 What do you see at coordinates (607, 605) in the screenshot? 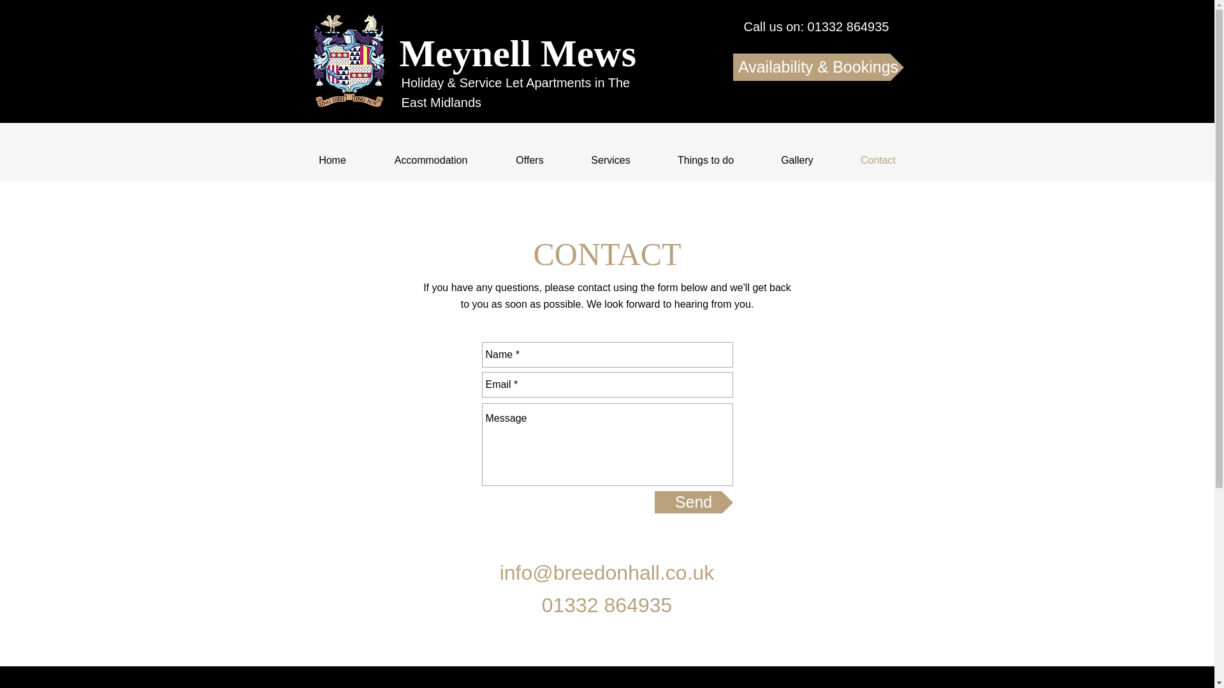
I see `01332 864935` at bounding box center [607, 605].